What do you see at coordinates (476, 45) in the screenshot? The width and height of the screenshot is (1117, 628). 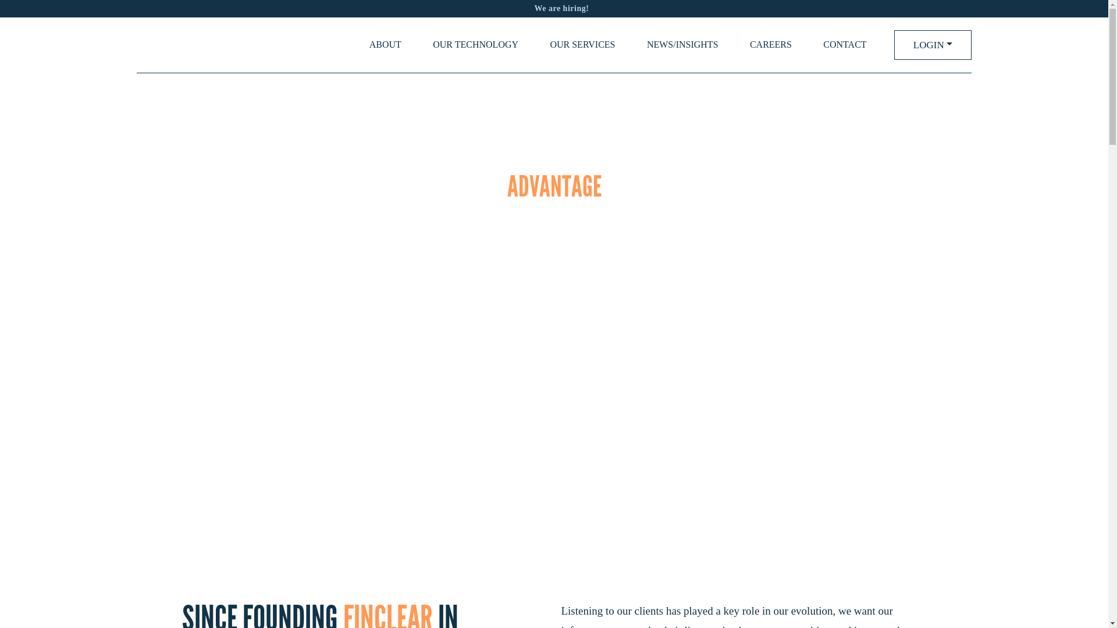 I see `OUR TECHNOLOGY` at bounding box center [476, 45].